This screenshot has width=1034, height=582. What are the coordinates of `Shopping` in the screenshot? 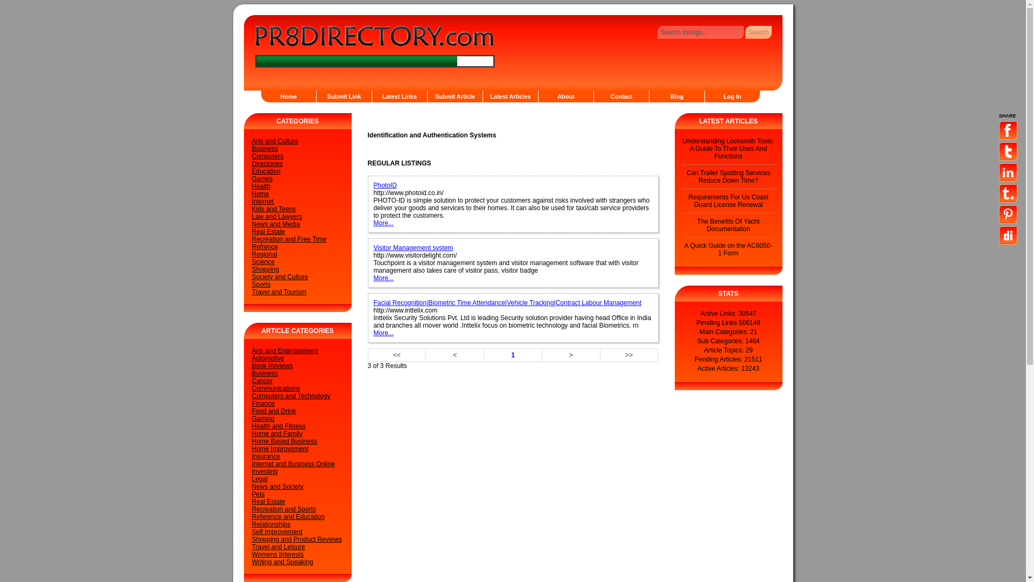 It's located at (266, 269).